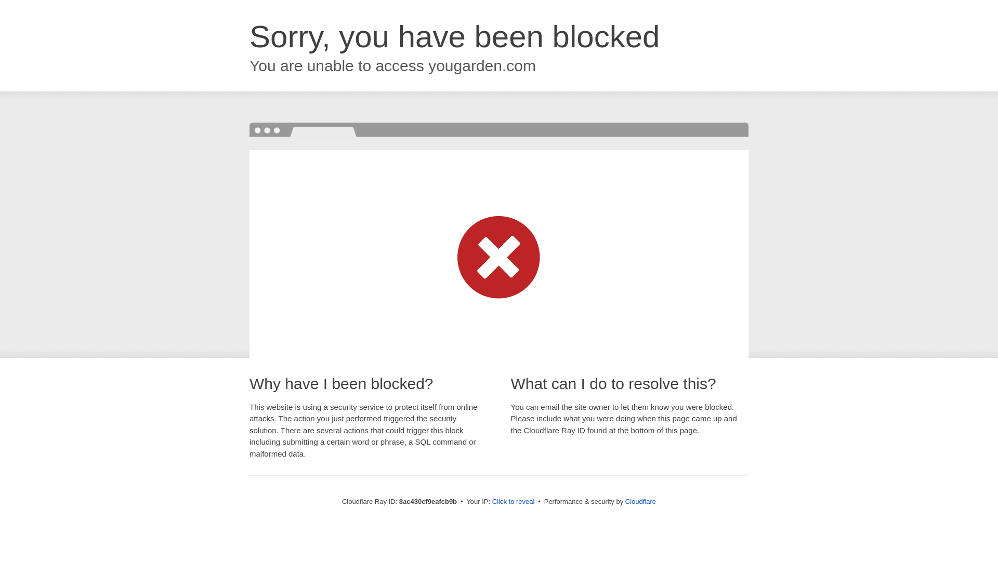 The image size is (998, 561). What do you see at coordinates (514, 502) in the screenshot?
I see `Click to reveal` at bounding box center [514, 502].